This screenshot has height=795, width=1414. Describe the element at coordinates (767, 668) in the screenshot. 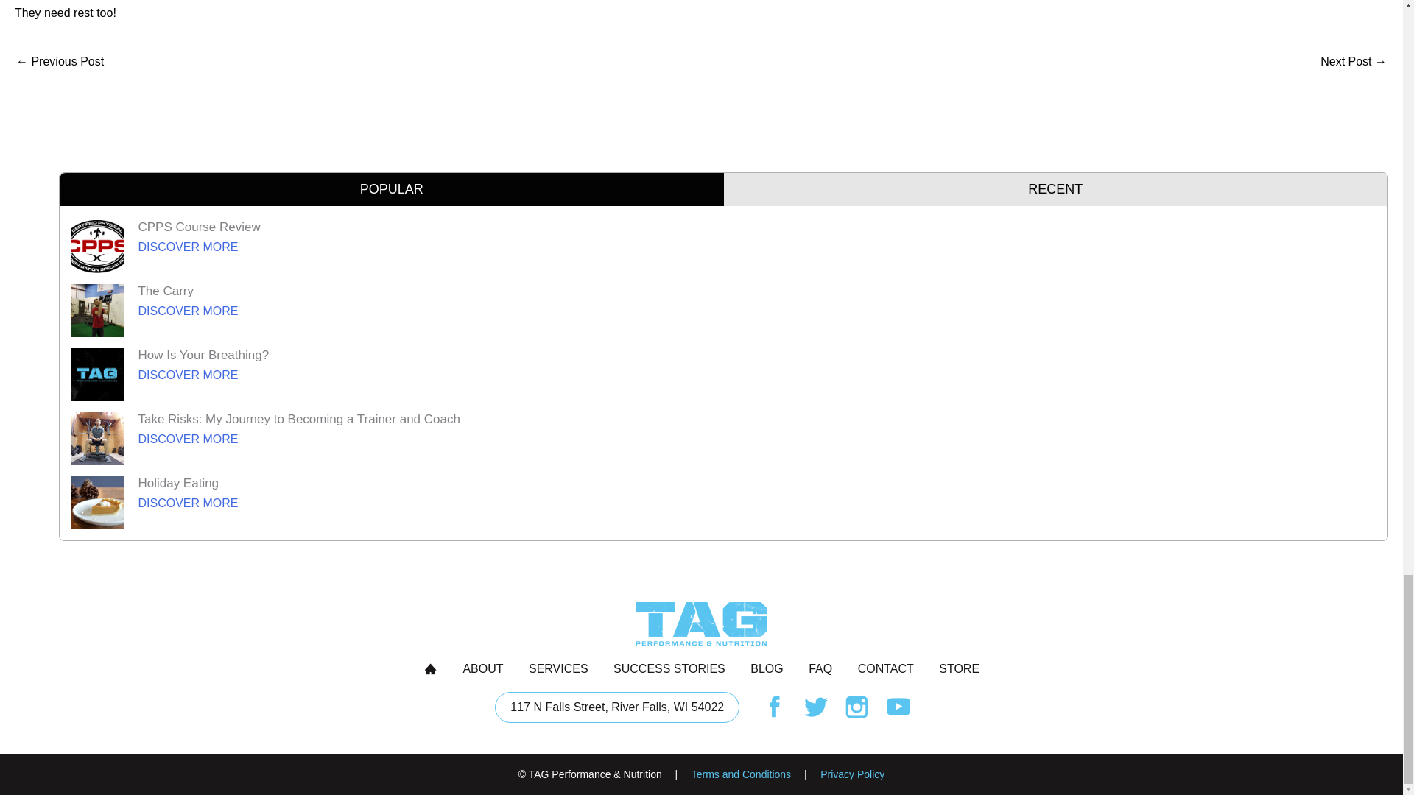

I see `BLOG` at that location.